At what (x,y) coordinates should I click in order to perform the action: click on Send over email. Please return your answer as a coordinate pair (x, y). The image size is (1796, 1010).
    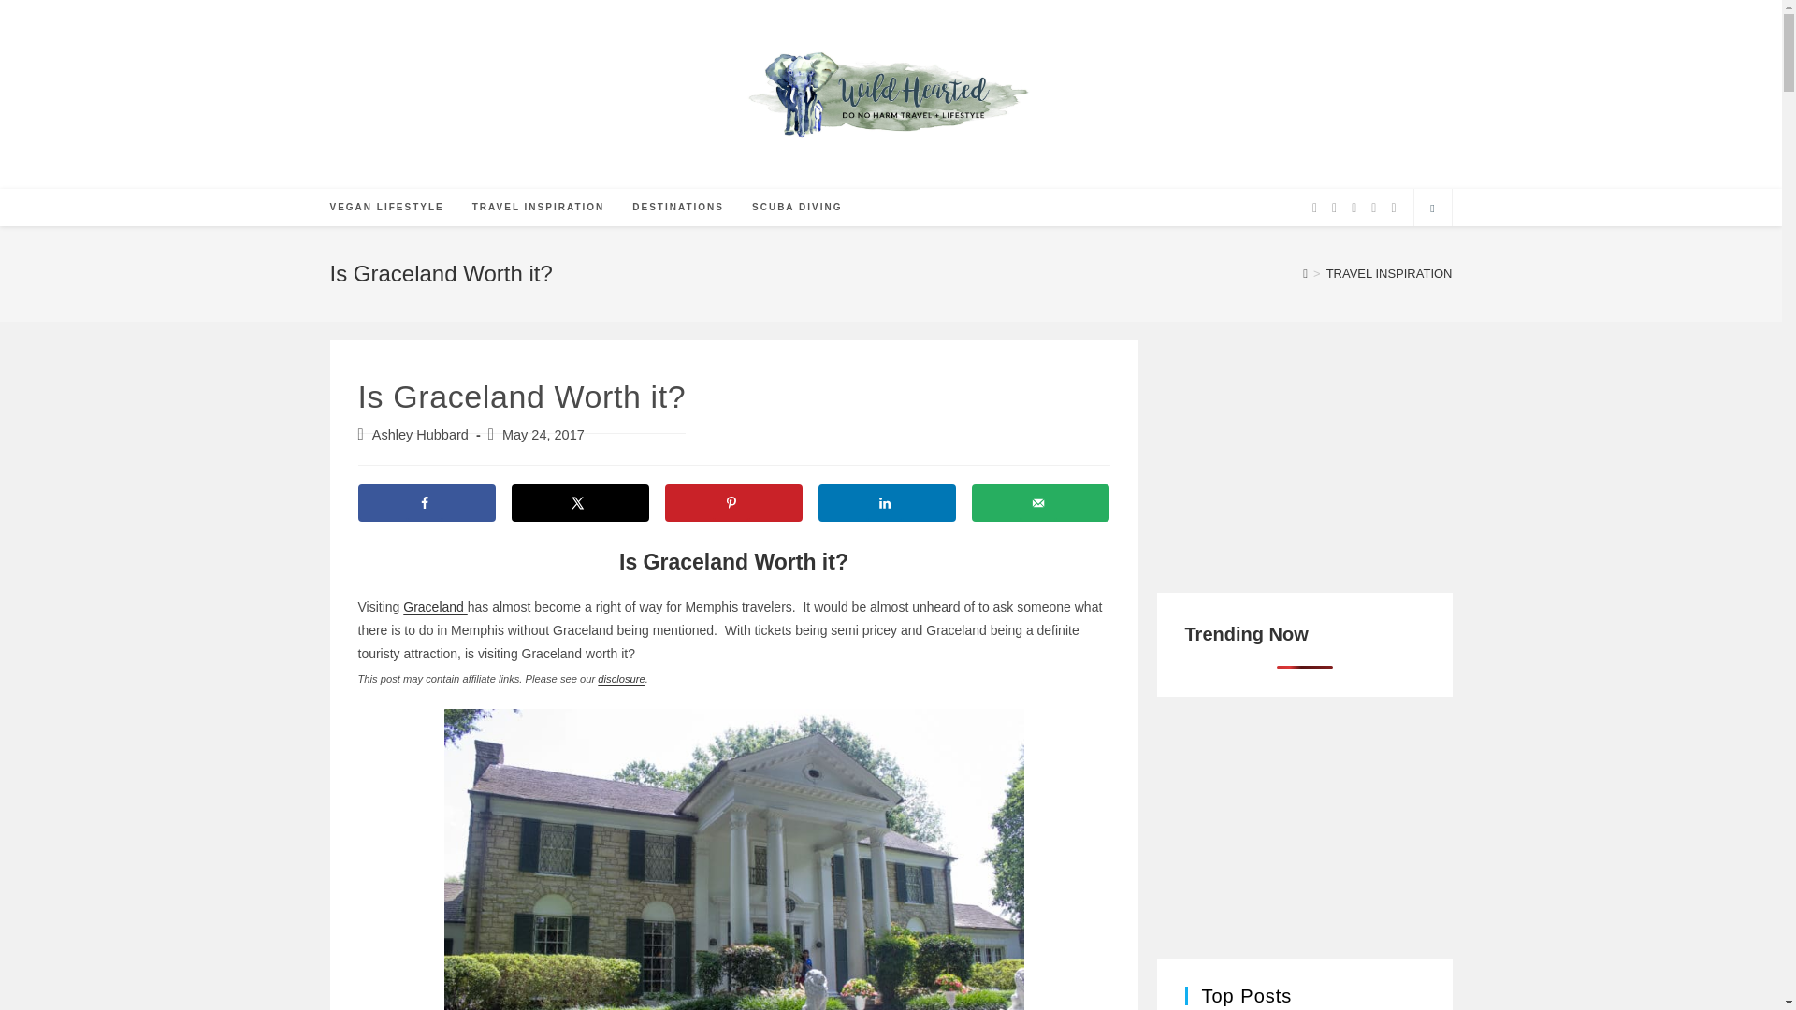
    Looking at the image, I should click on (1040, 503).